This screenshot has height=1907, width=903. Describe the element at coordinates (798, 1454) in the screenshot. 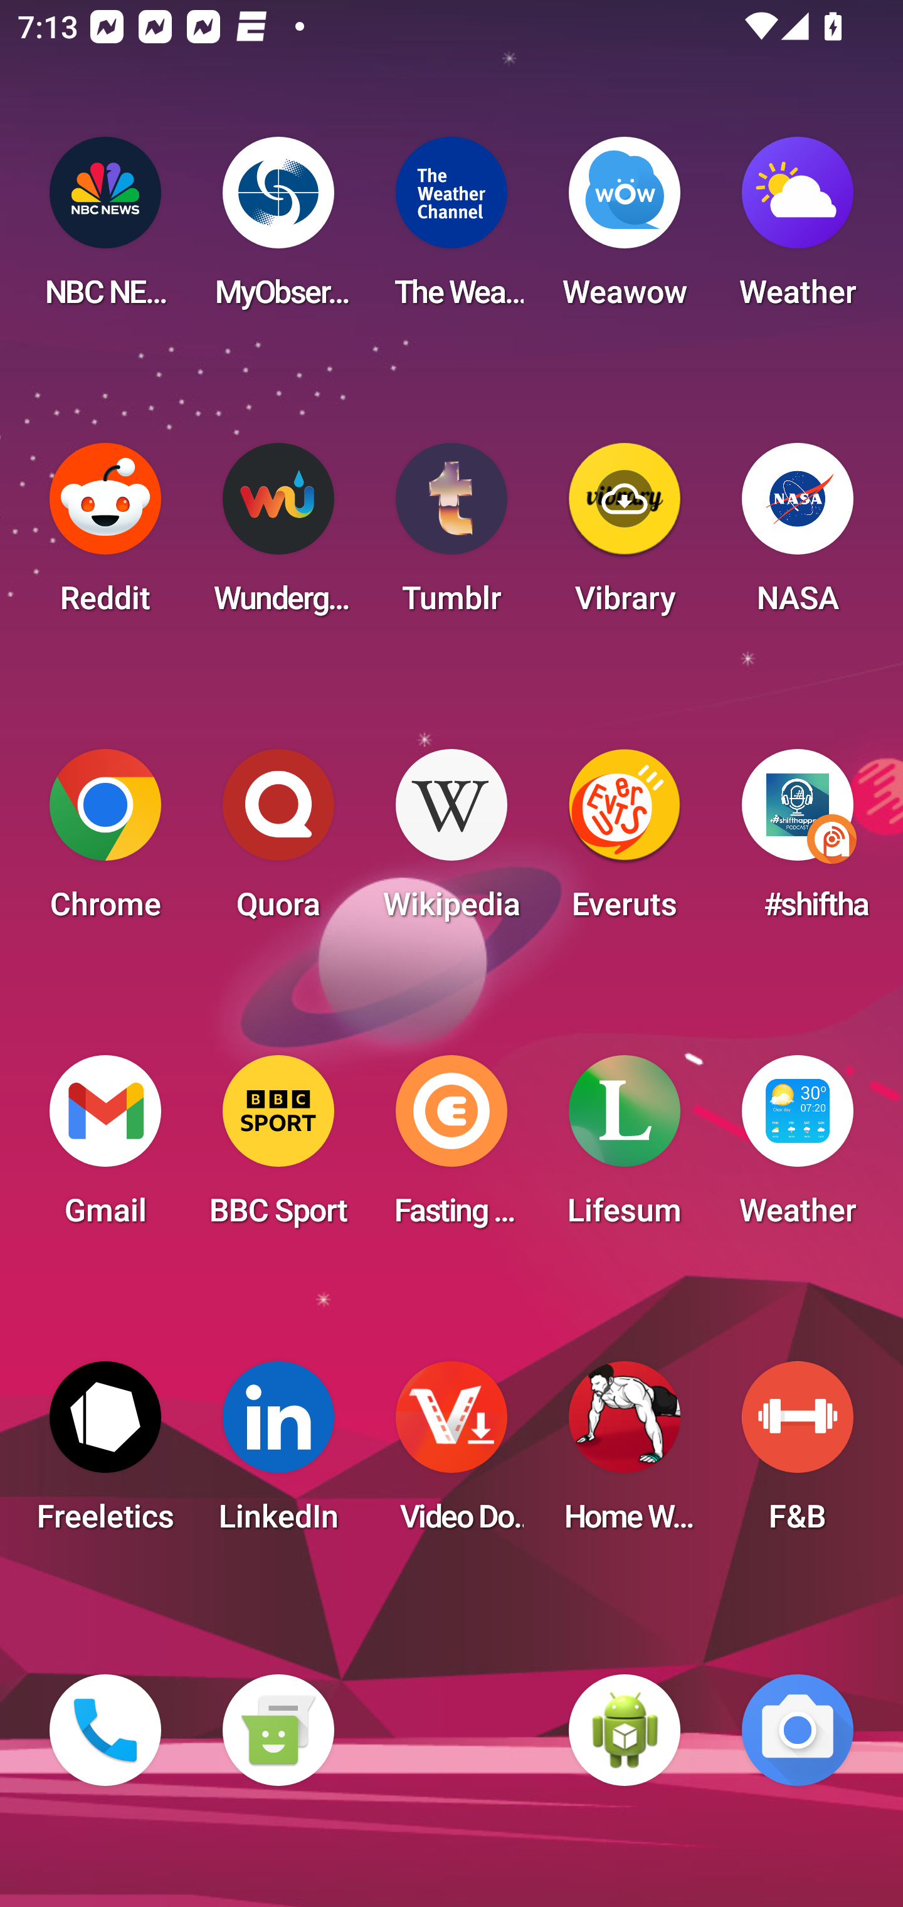

I see `F&B` at that location.